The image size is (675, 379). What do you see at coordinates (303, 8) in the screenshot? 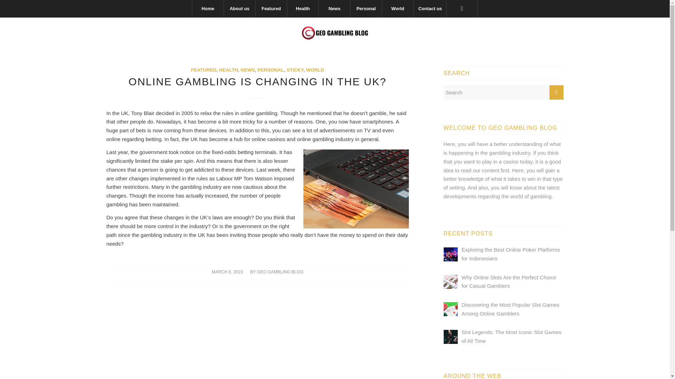
I see `Health` at bounding box center [303, 8].